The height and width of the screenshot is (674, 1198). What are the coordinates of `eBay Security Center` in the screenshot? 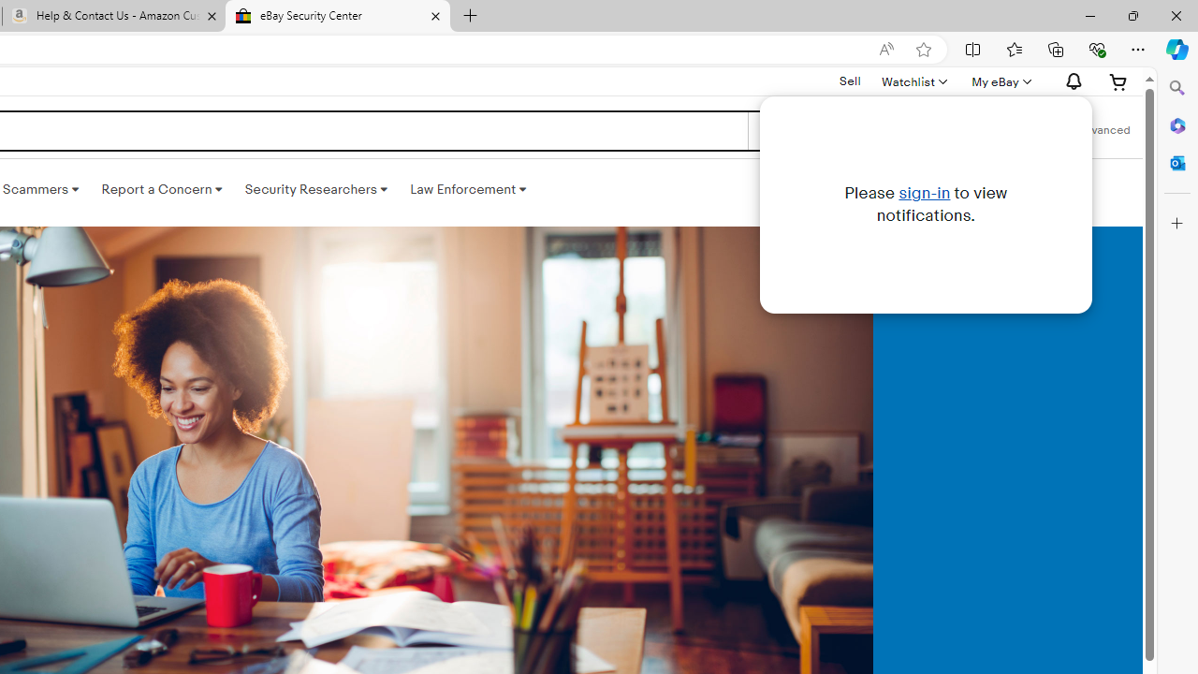 It's located at (337, 17).